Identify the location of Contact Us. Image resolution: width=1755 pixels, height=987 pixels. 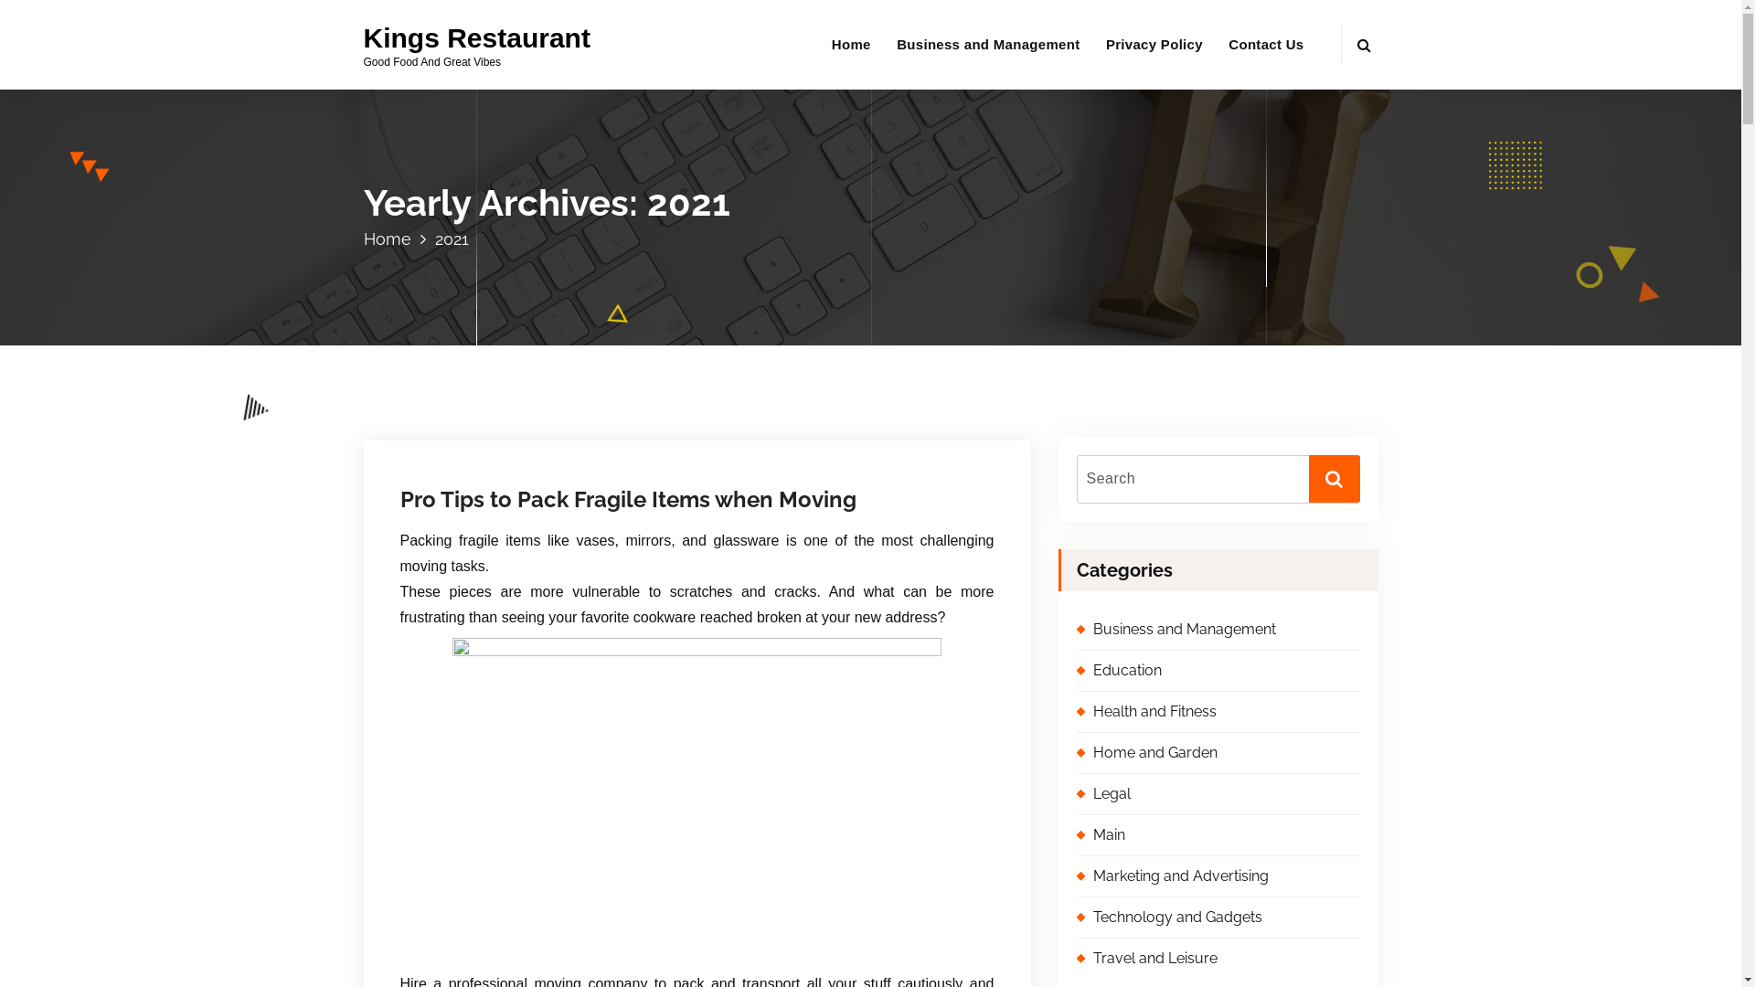
(1266, 45).